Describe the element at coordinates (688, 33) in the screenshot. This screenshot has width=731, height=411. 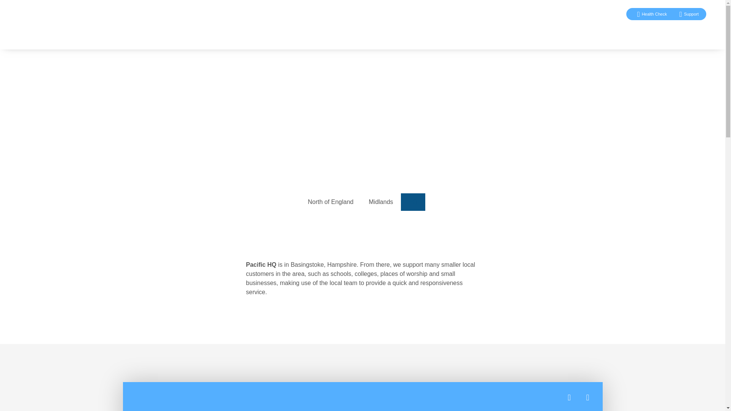
I see `Contact` at that location.